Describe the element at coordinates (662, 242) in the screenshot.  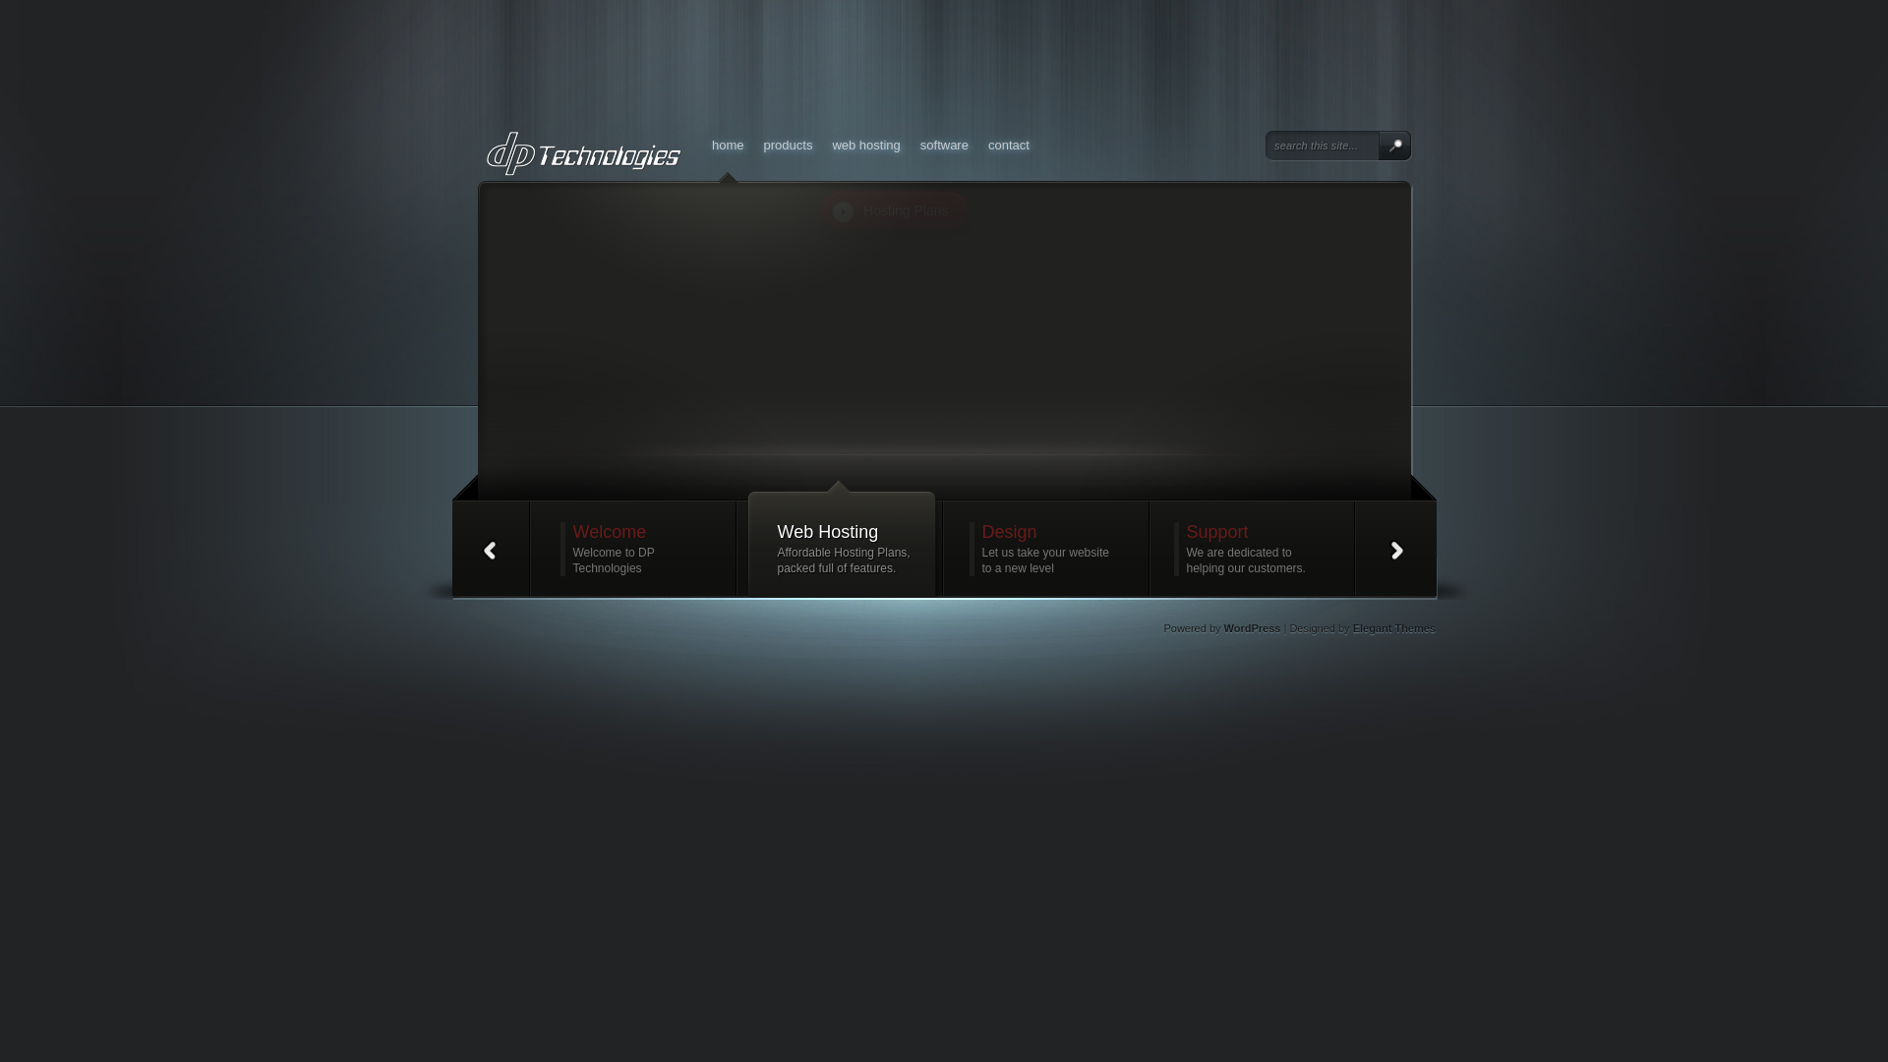
I see `DP Technologies` at that location.